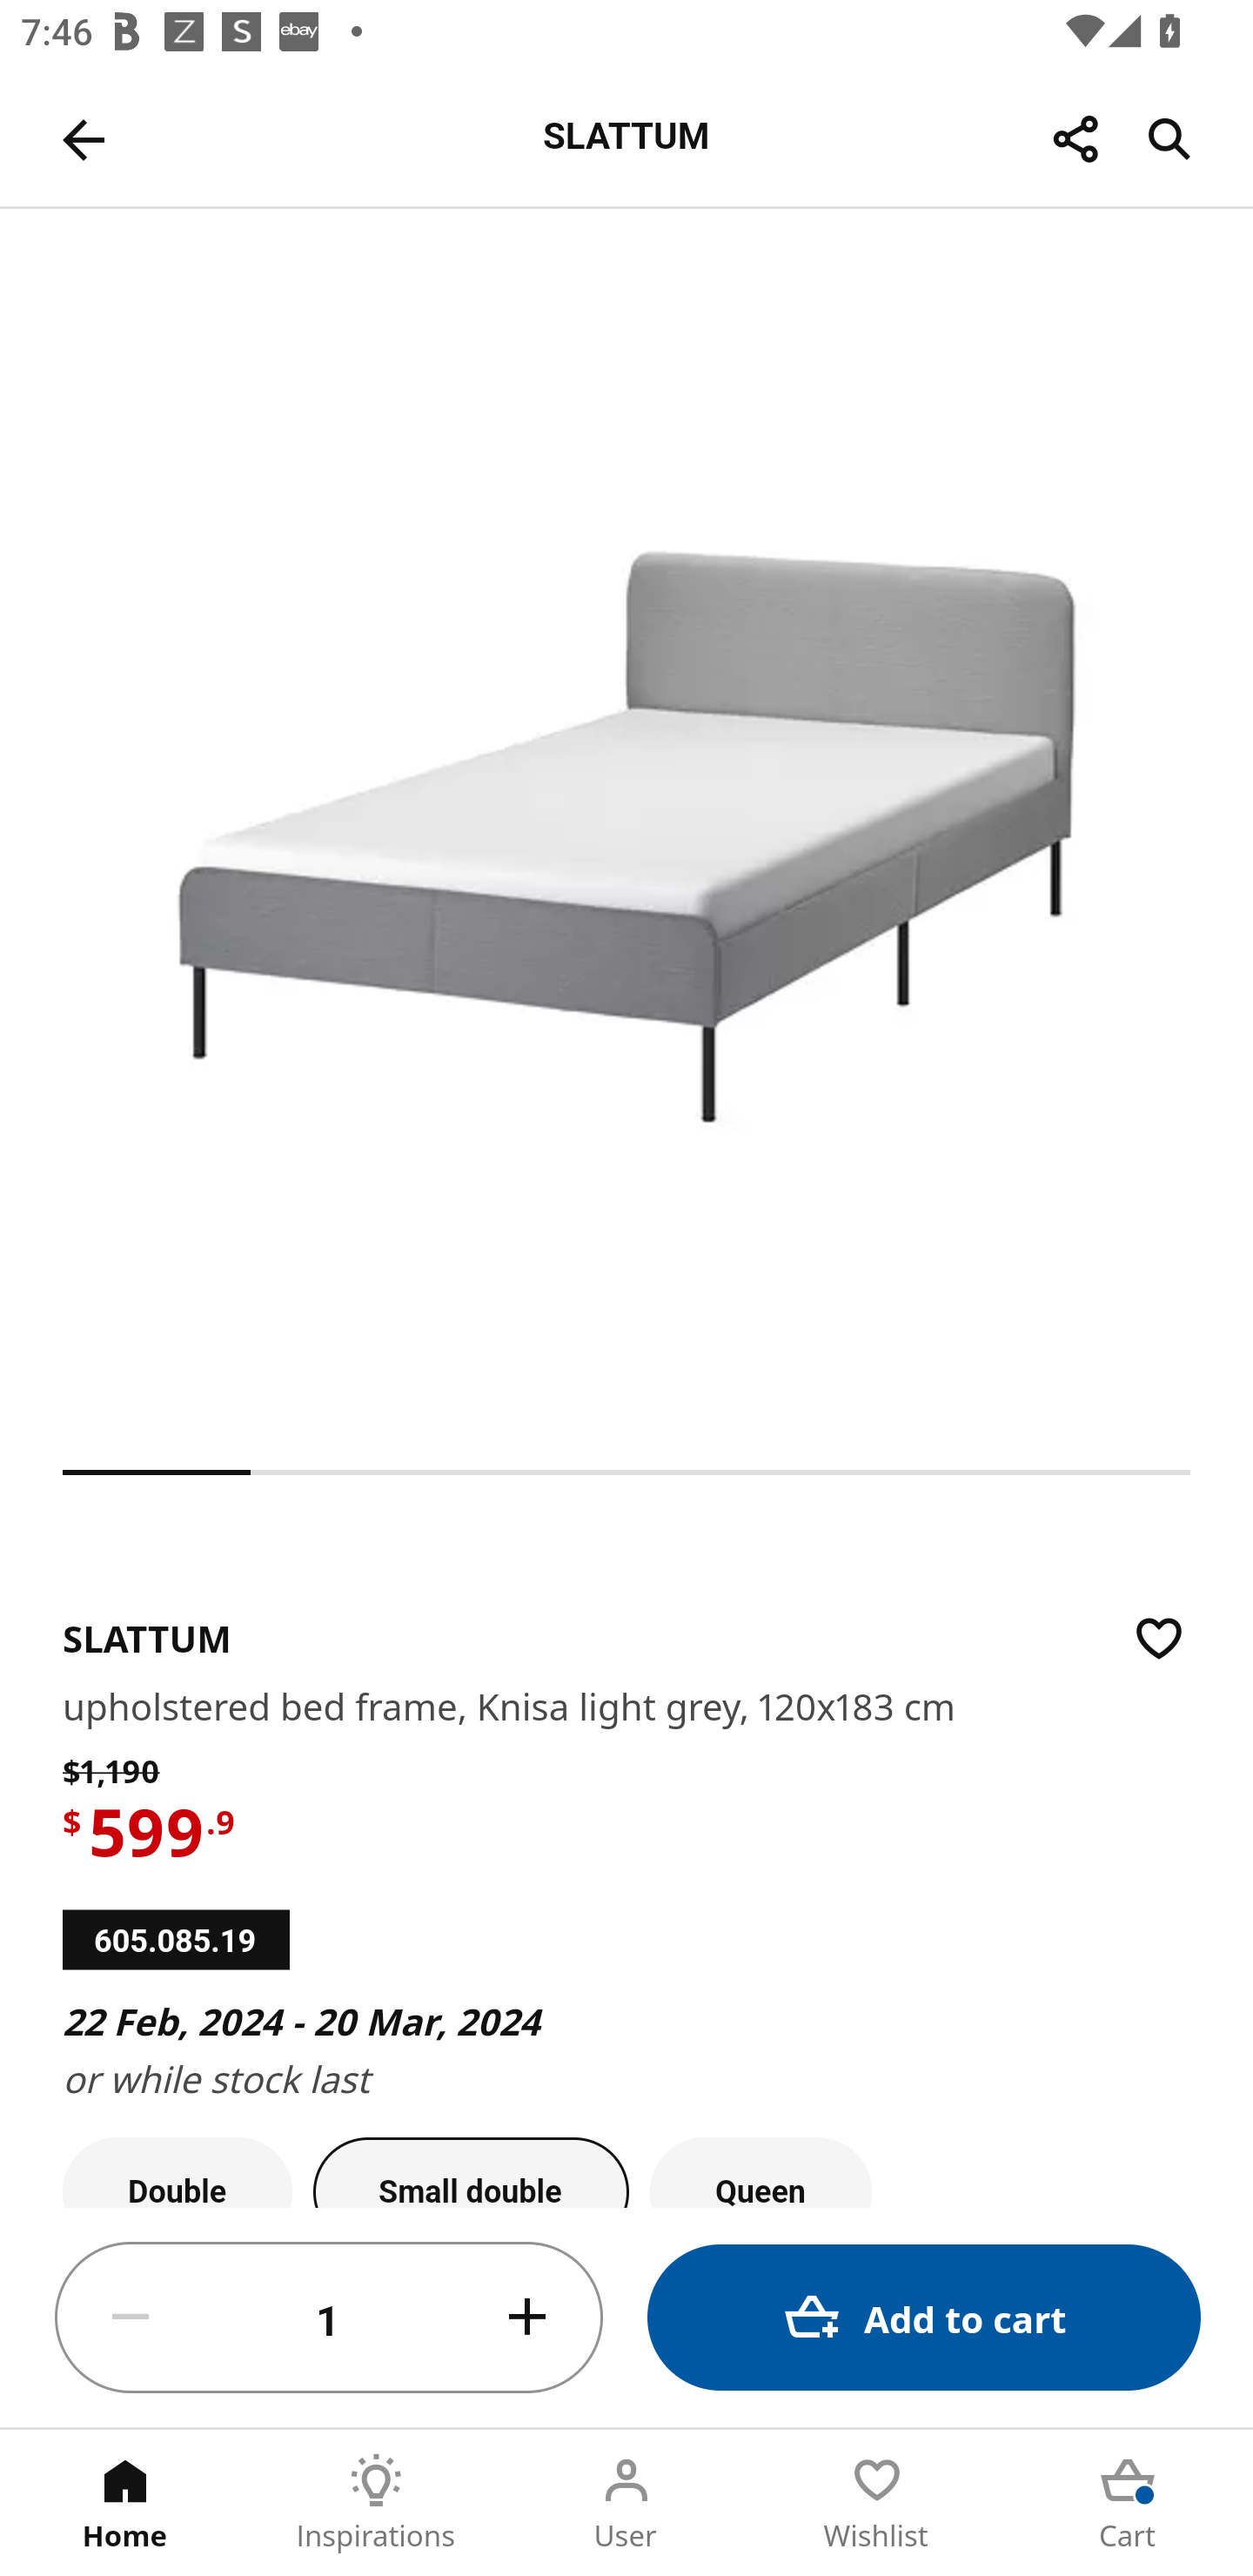 The height and width of the screenshot is (2576, 1253). What do you see at coordinates (471, 2172) in the screenshot?
I see `Small double` at bounding box center [471, 2172].